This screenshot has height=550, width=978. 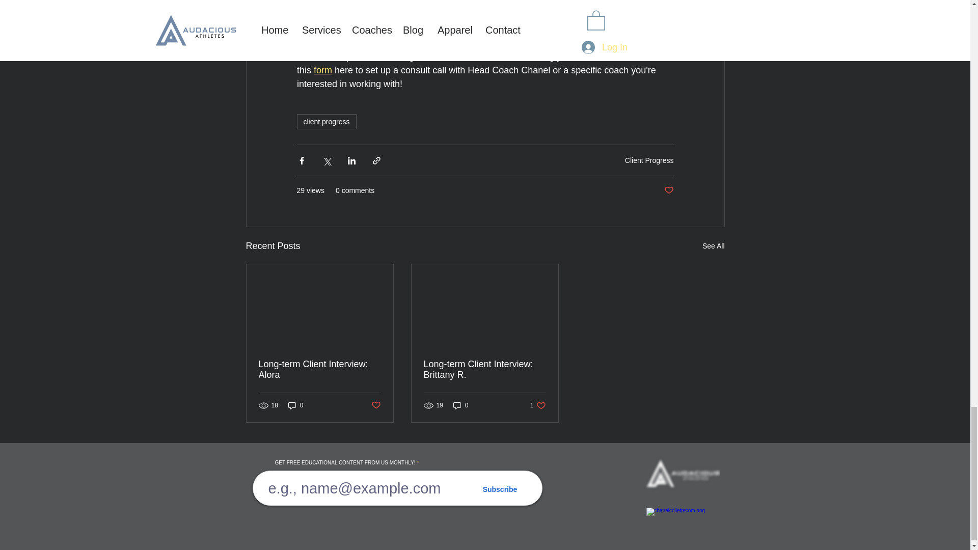 I want to click on Post not marked as liked, so click(x=668, y=190).